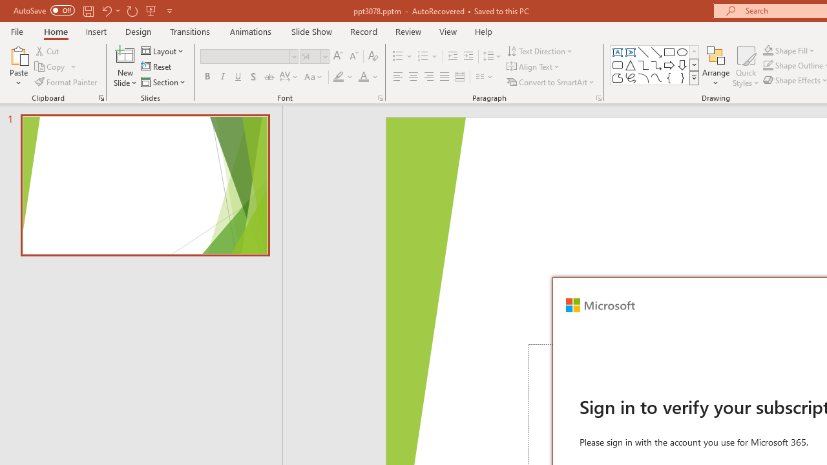 The height and width of the screenshot is (465, 827). What do you see at coordinates (618, 65) in the screenshot?
I see `Rectangle: Rounded Corners` at bounding box center [618, 65].